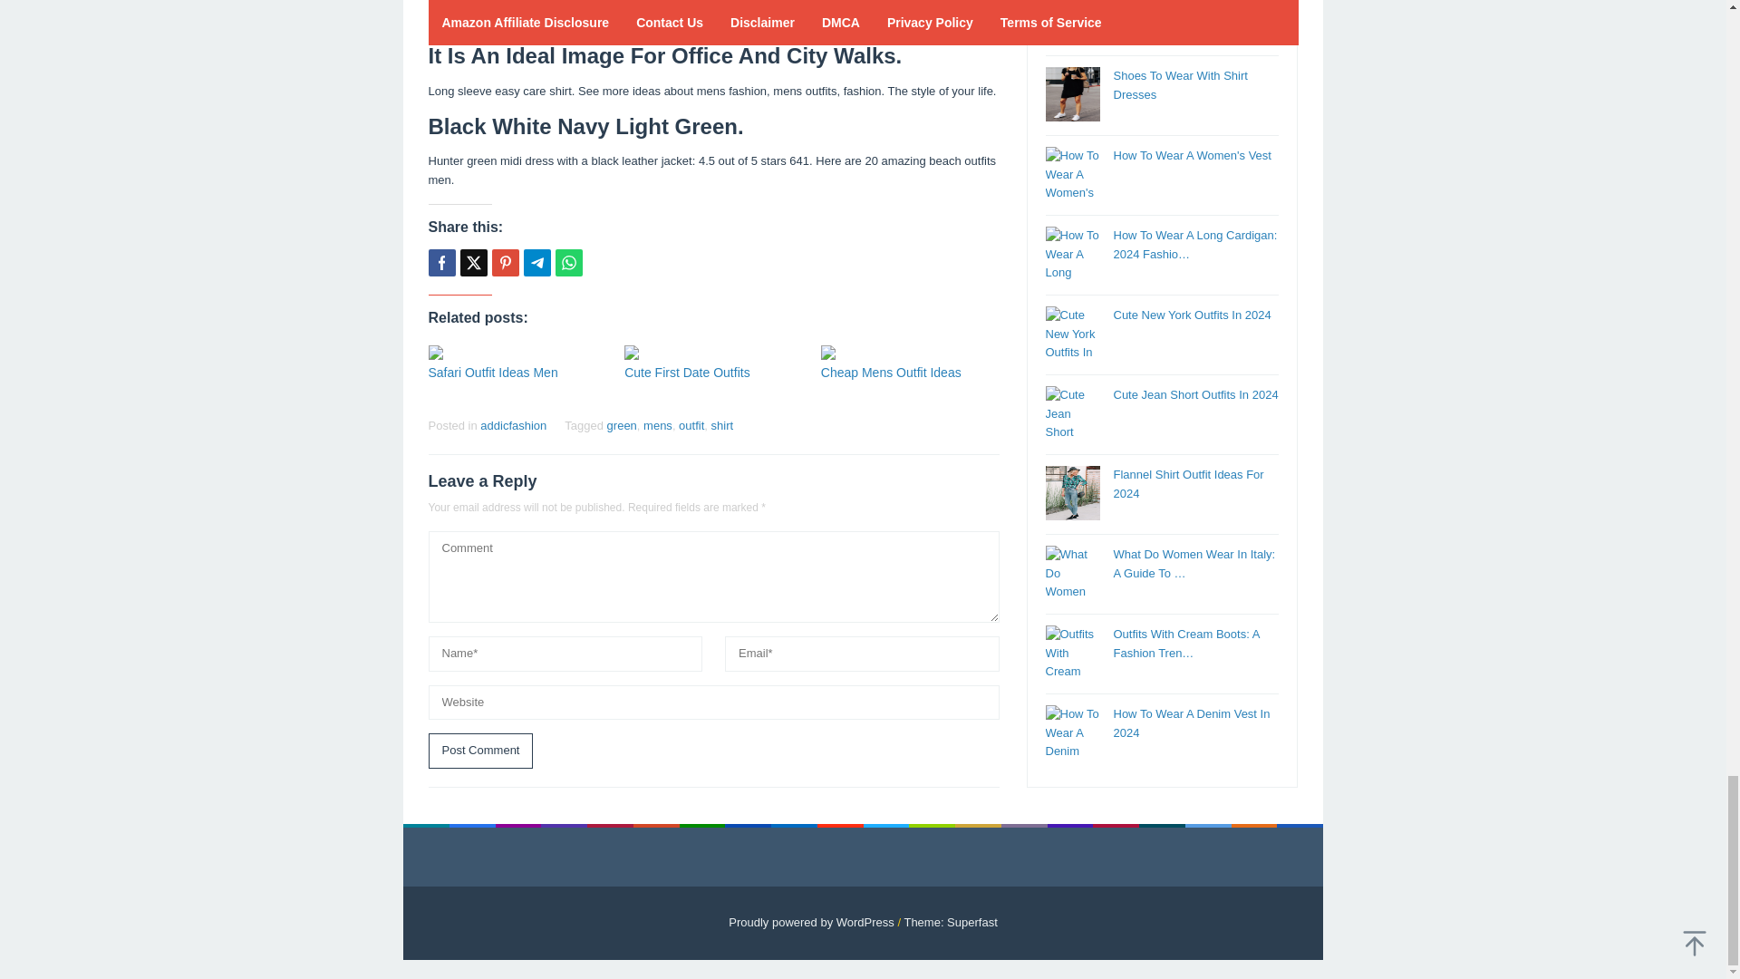  I want to click on green, so click(622, 426).